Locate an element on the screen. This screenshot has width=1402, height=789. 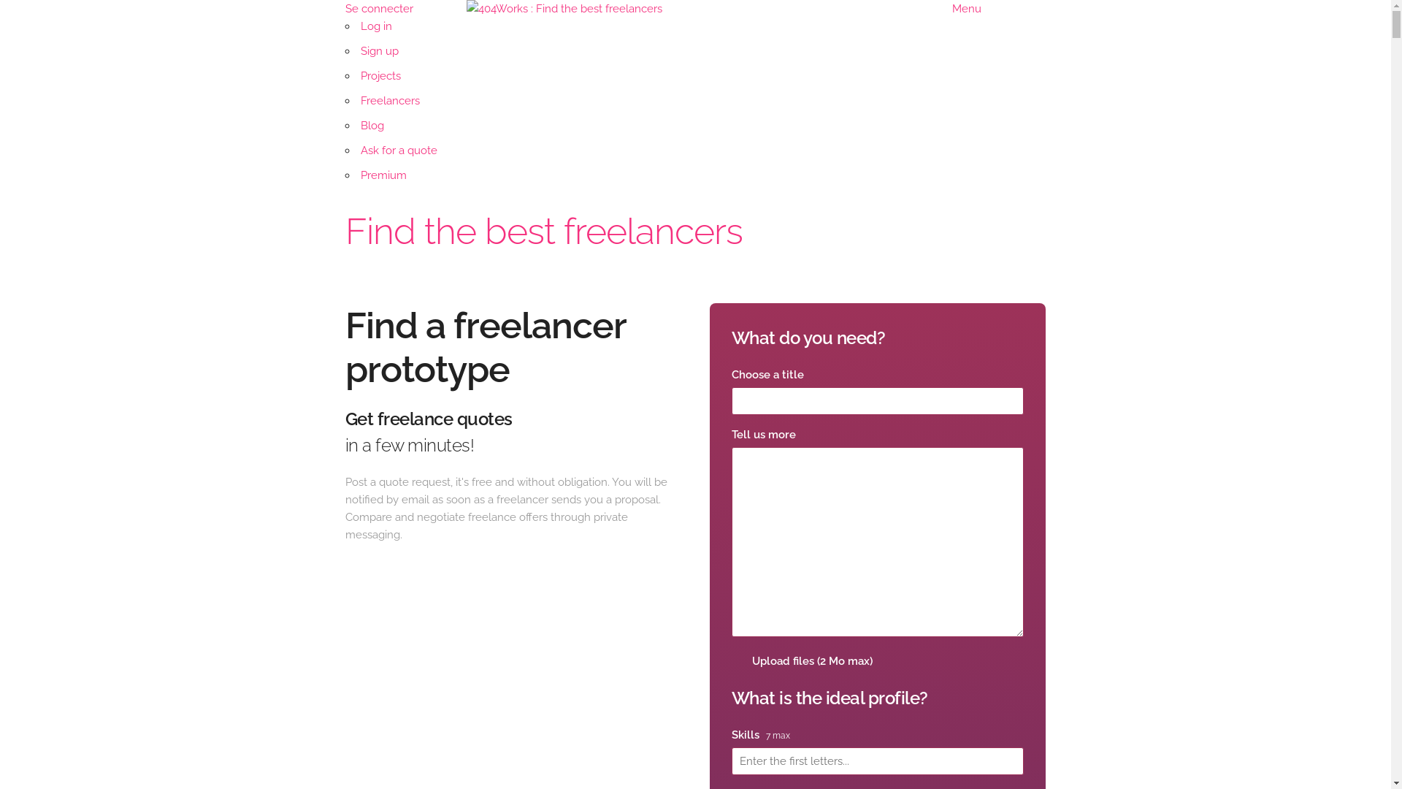
Ask for a quote is located at coordinates (399, 150).